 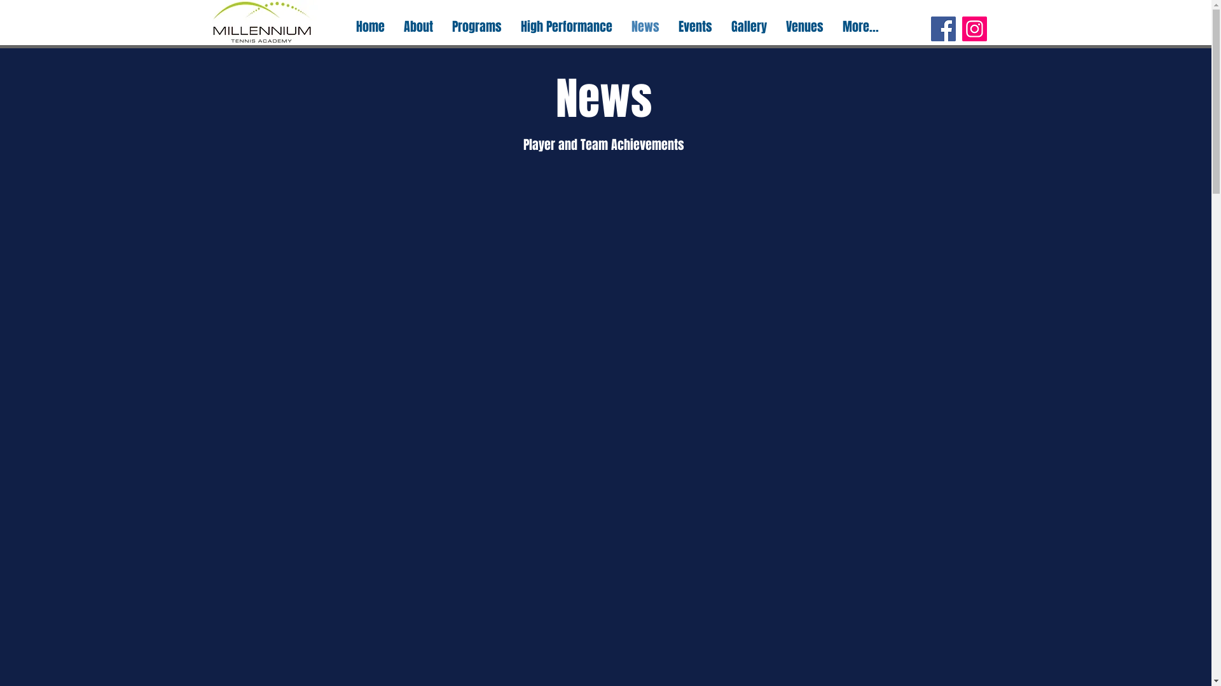 What do you see at coordinates (607, 404) in the screenshot?
I see `Embedded Content` at bounding box center [607, 404].